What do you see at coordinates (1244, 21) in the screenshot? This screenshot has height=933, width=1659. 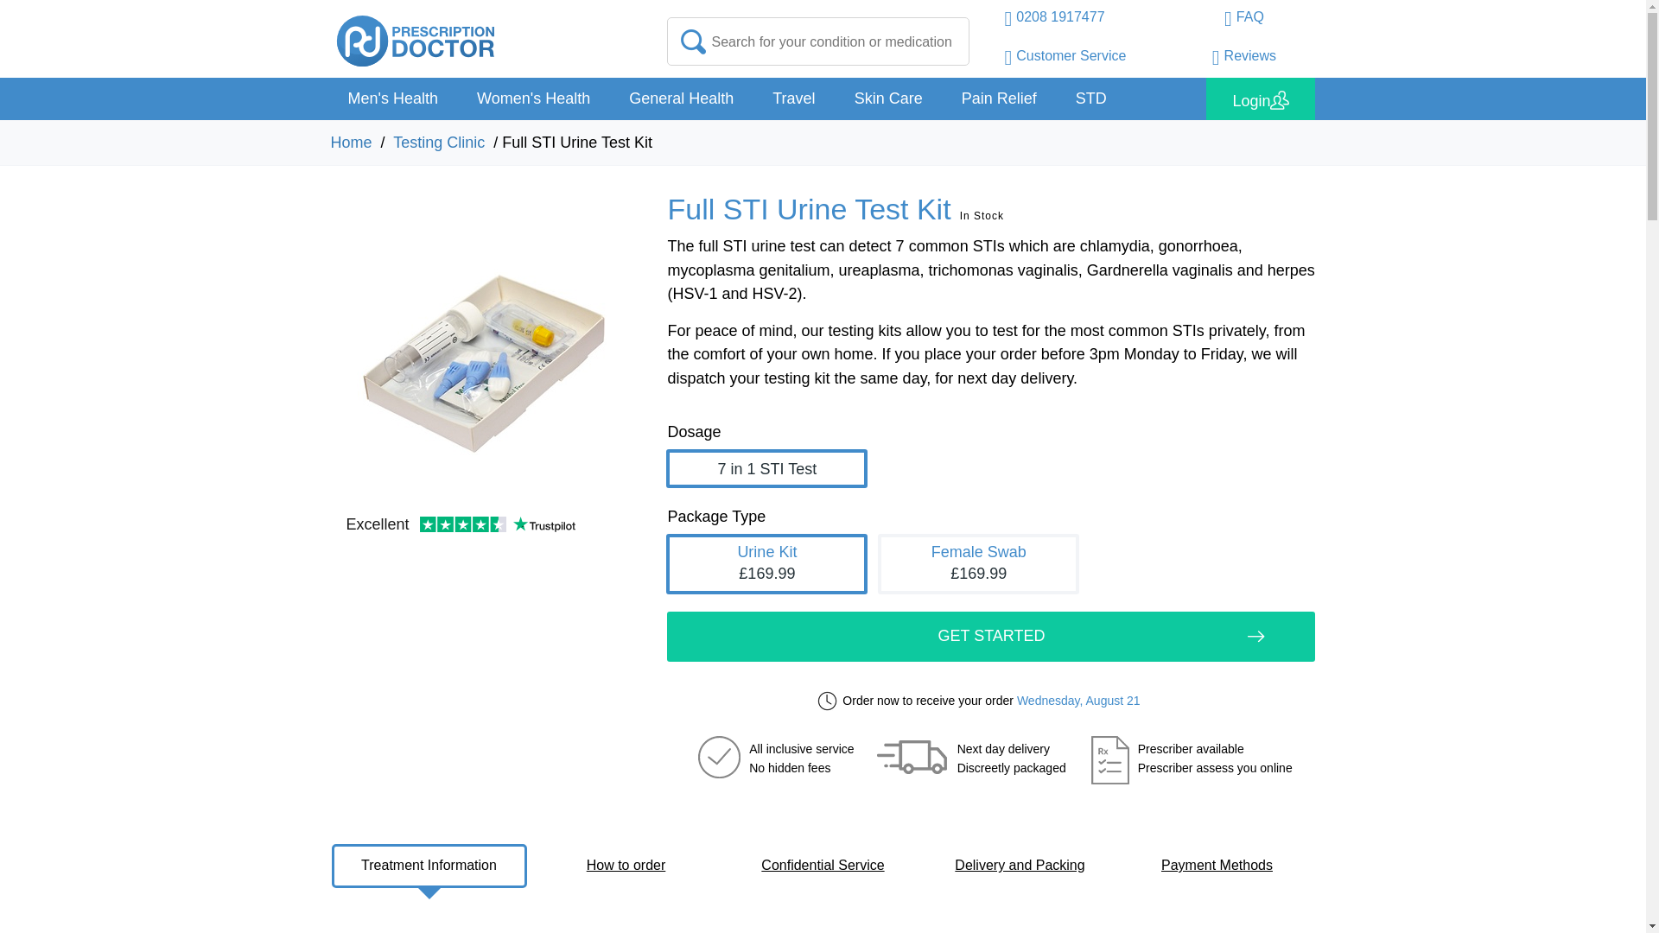 I see `FAQ` at bounding box center [1244, 21].